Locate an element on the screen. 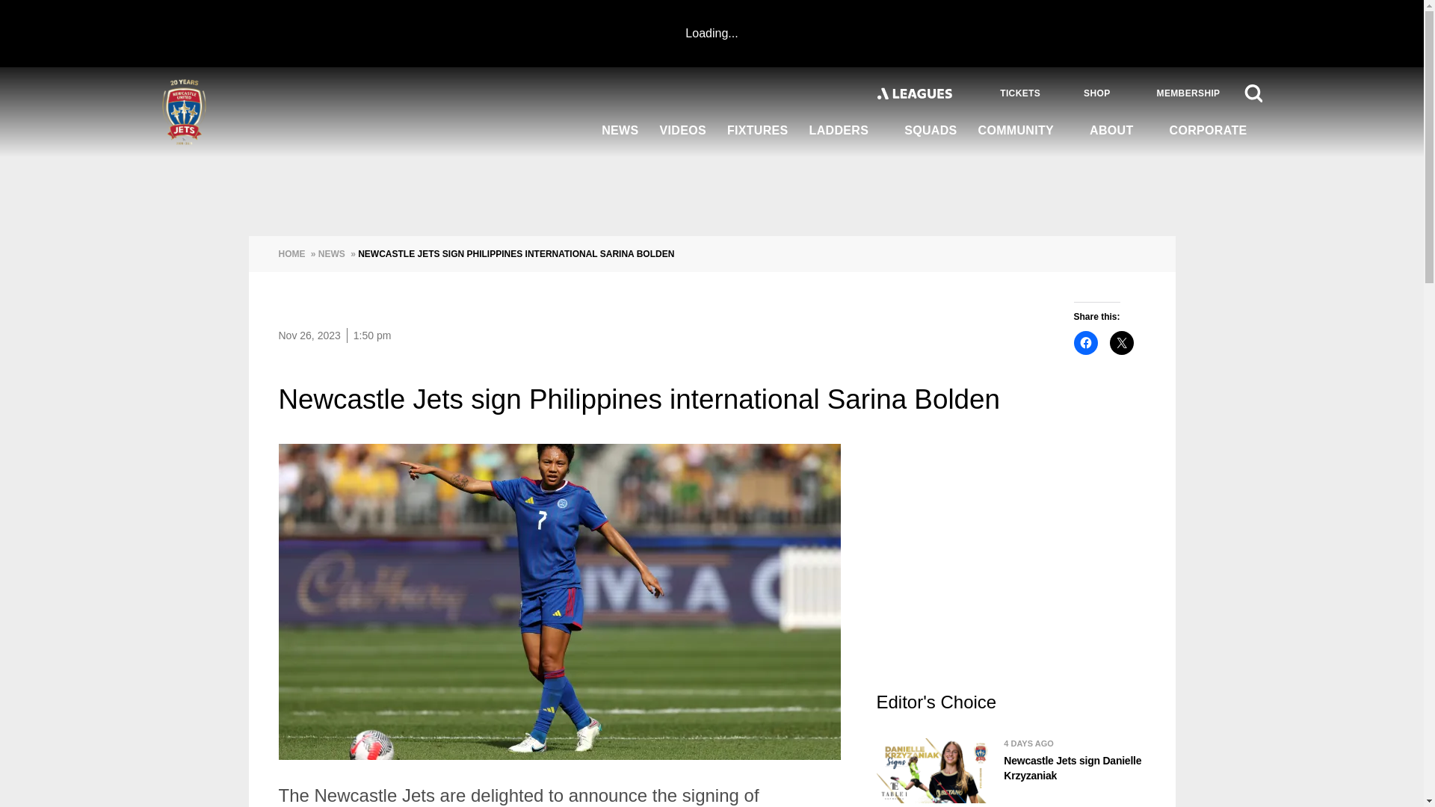 This screenshot has height=807, width=1435. SQUADS is located at coordinates (931, 132).